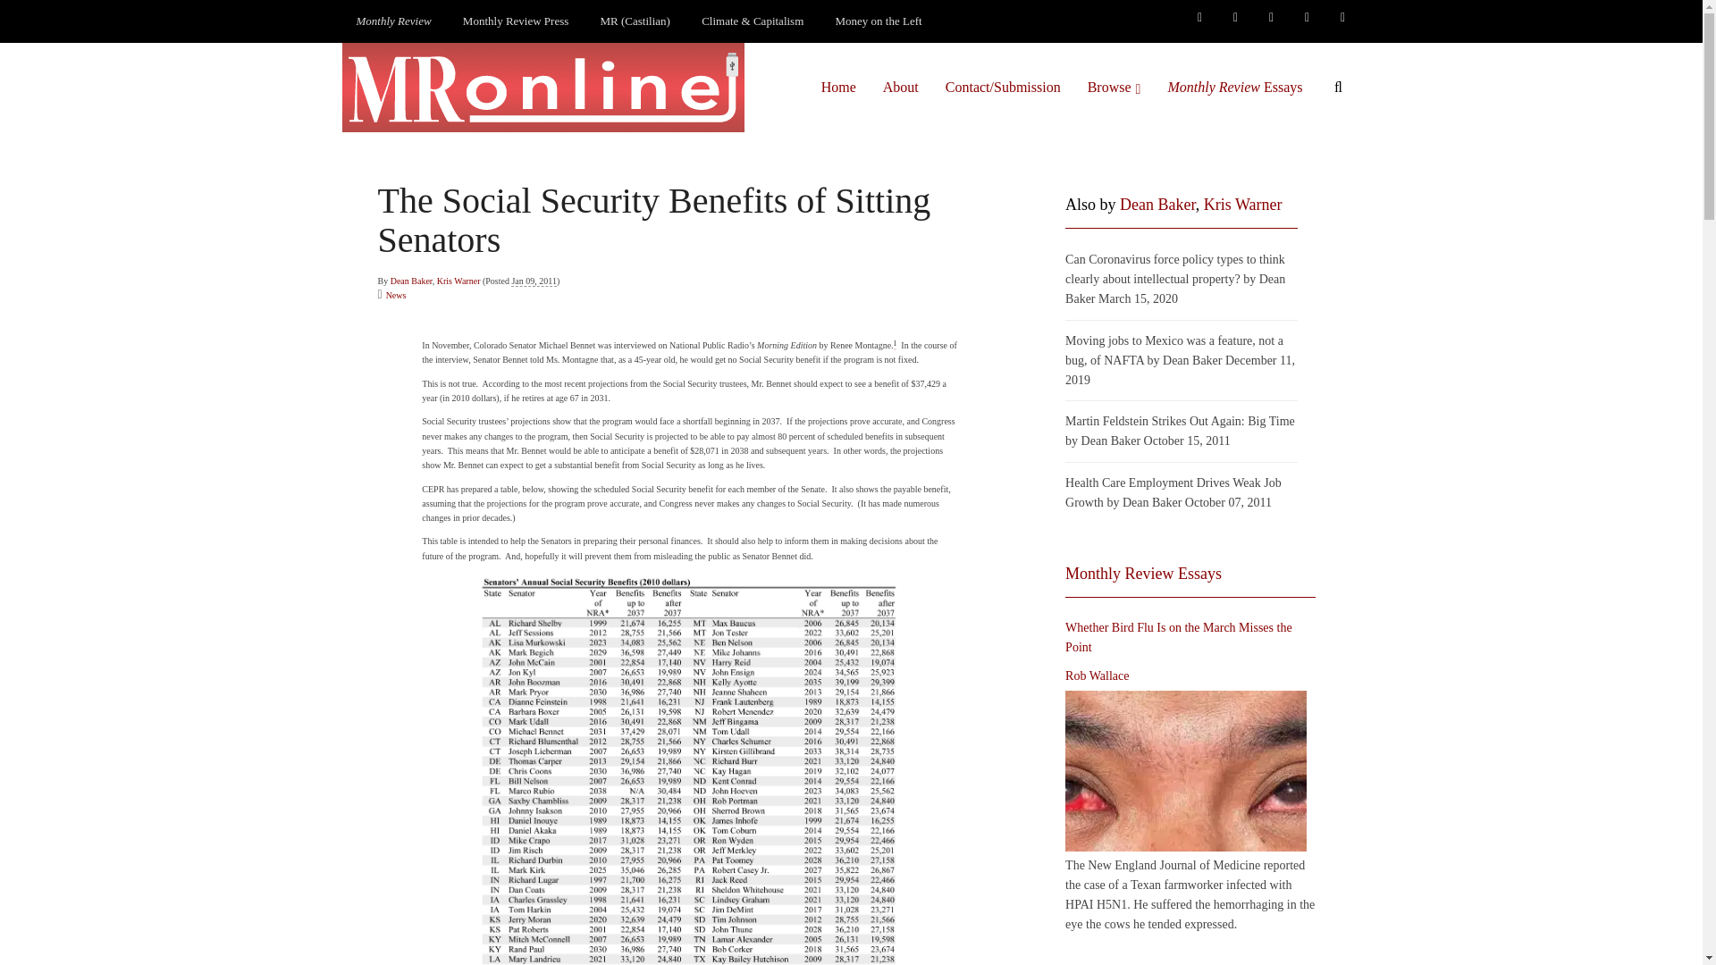 The width and height of the screenshot is (1716, 965). I want to click on Monthly Review, so click(393, 21).